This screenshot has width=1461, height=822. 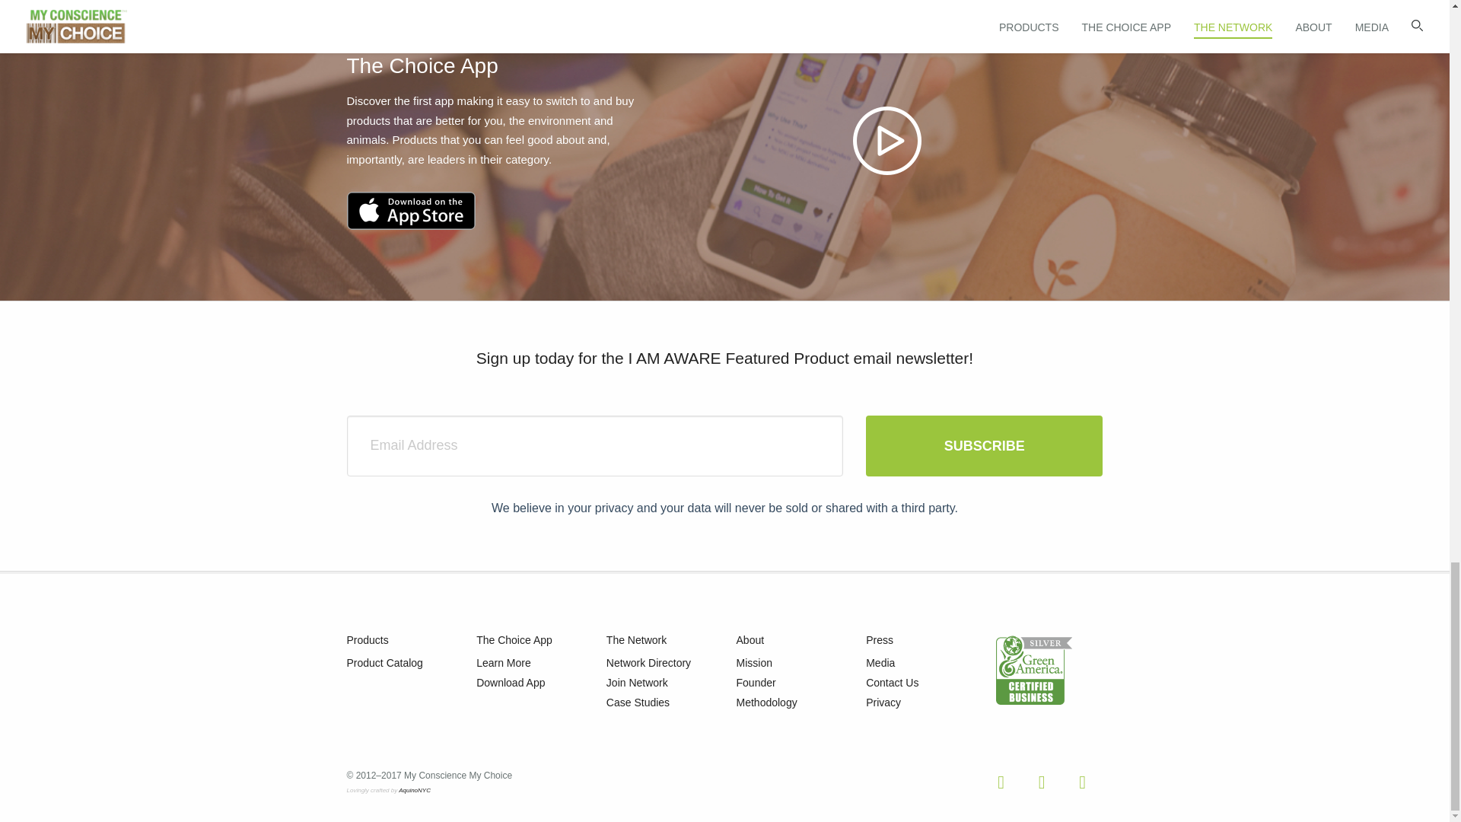 What do you see at coordinates (385, 662) in the screenshot?
I see `Product Catalog` at bounding box center [385, 662].